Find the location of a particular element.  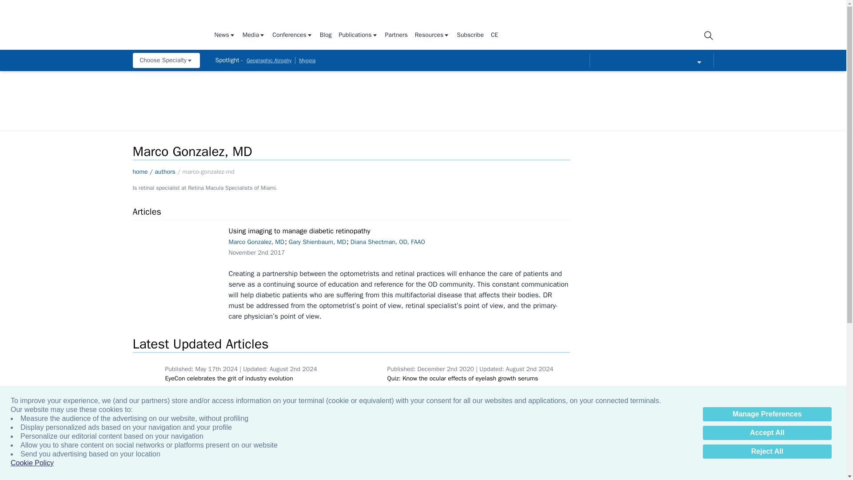

Conferences is located at coordinates (292, 36).